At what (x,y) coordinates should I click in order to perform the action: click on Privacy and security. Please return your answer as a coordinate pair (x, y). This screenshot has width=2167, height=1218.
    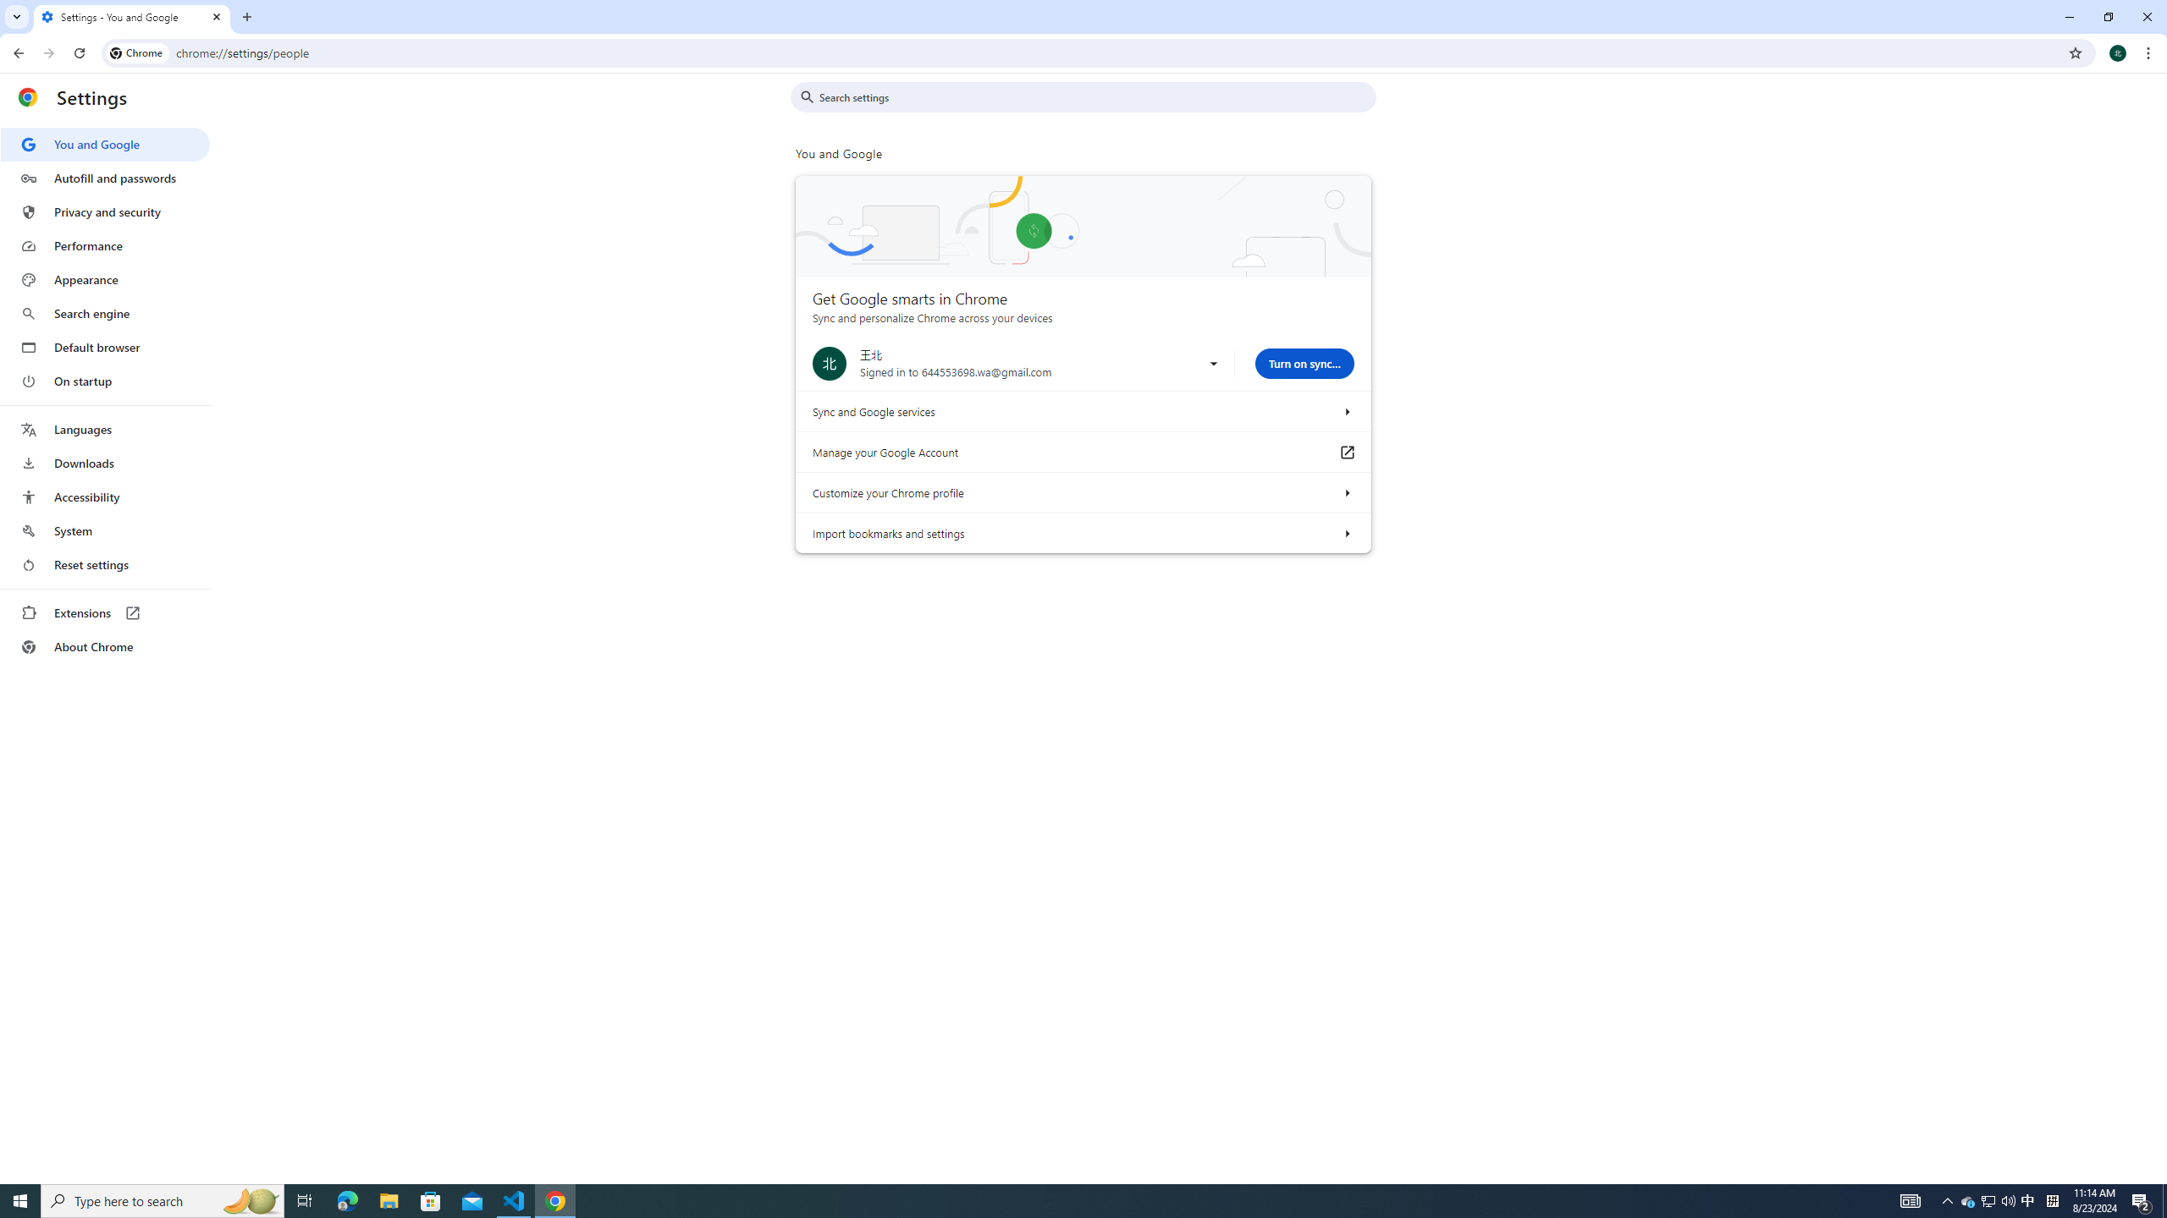
    Looking at the image, I should click on (105, 211).